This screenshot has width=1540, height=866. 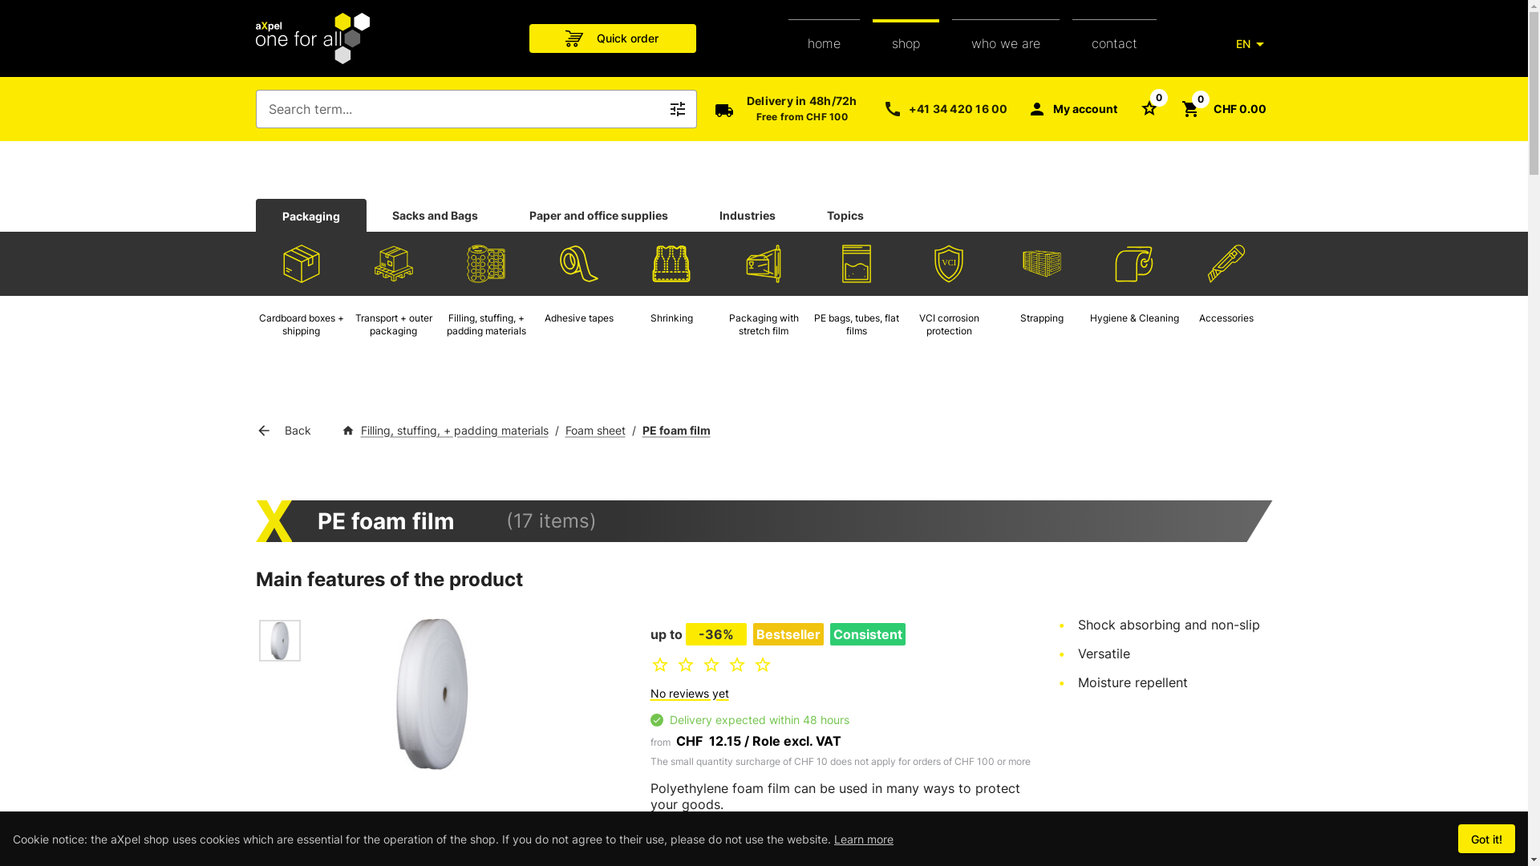 What do you see at coordinates (1072, 109) in the screenshot?
I see `My account` at bounding box center [1072, 109].